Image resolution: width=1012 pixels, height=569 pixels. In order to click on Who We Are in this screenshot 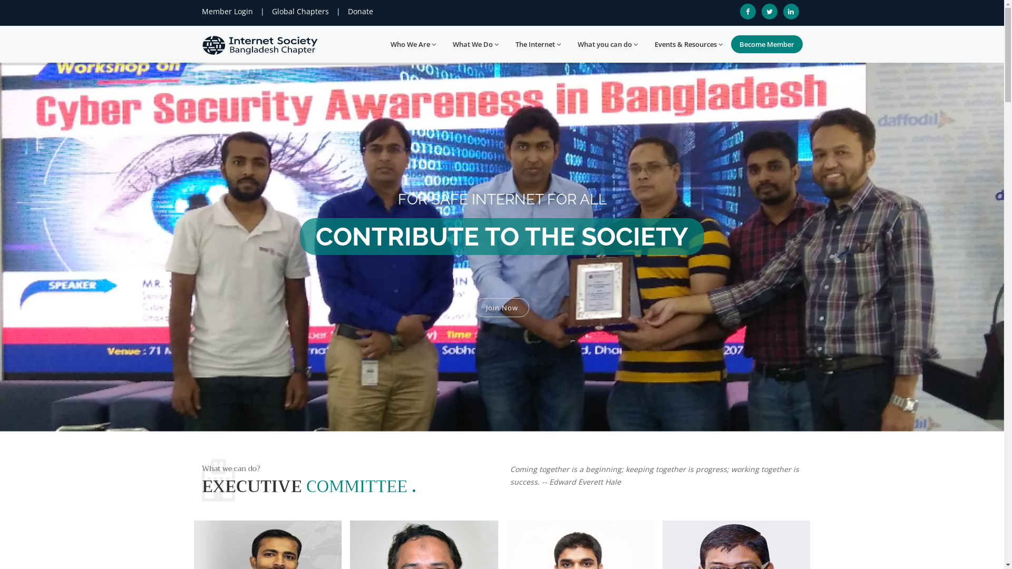, I will do `click(413, 44)`.